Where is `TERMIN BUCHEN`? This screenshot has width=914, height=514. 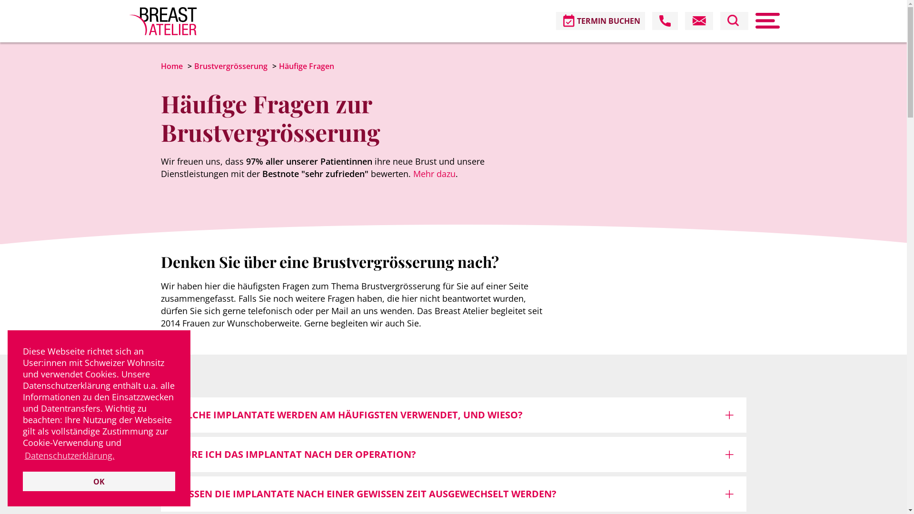
TERMIN BUCHEN is located at coordinates (601, 21).